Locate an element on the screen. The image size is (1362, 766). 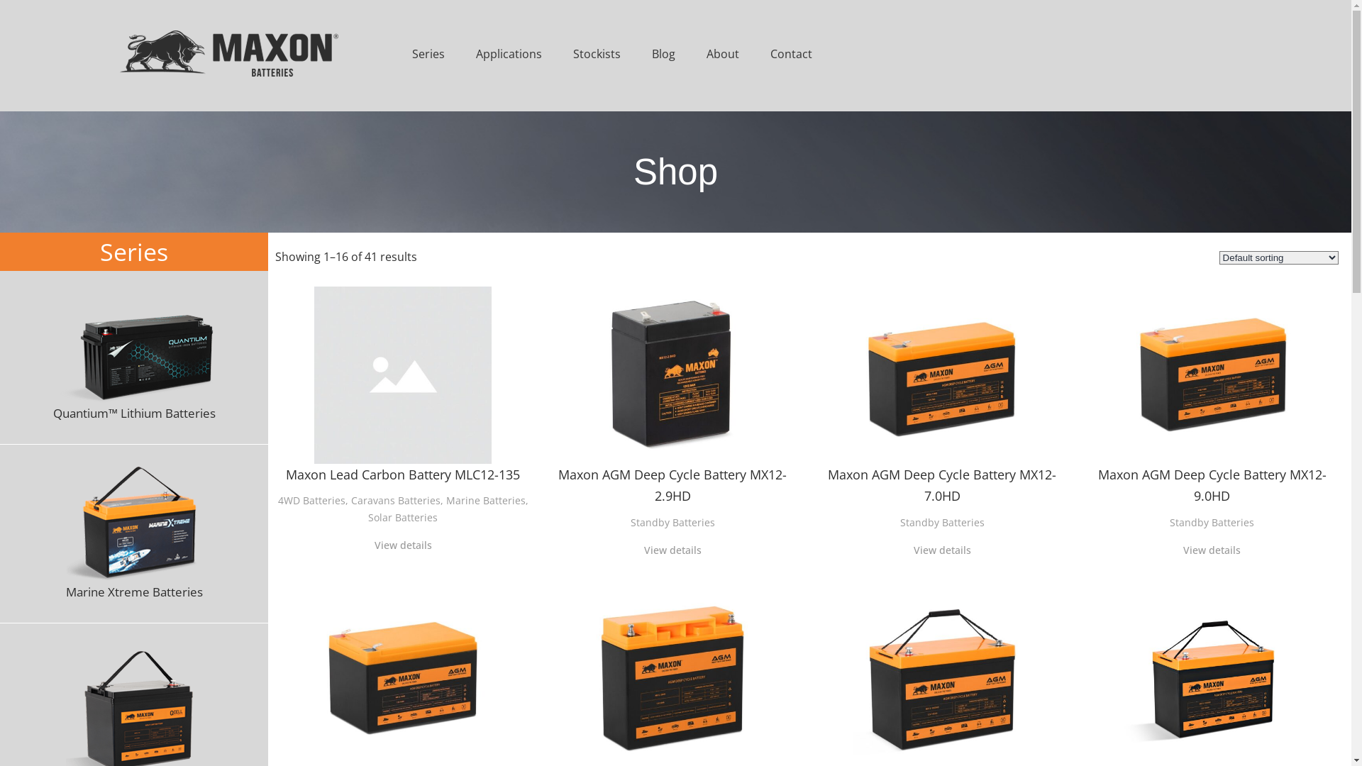
Standby Batteries is located at coordinates (942, 522).